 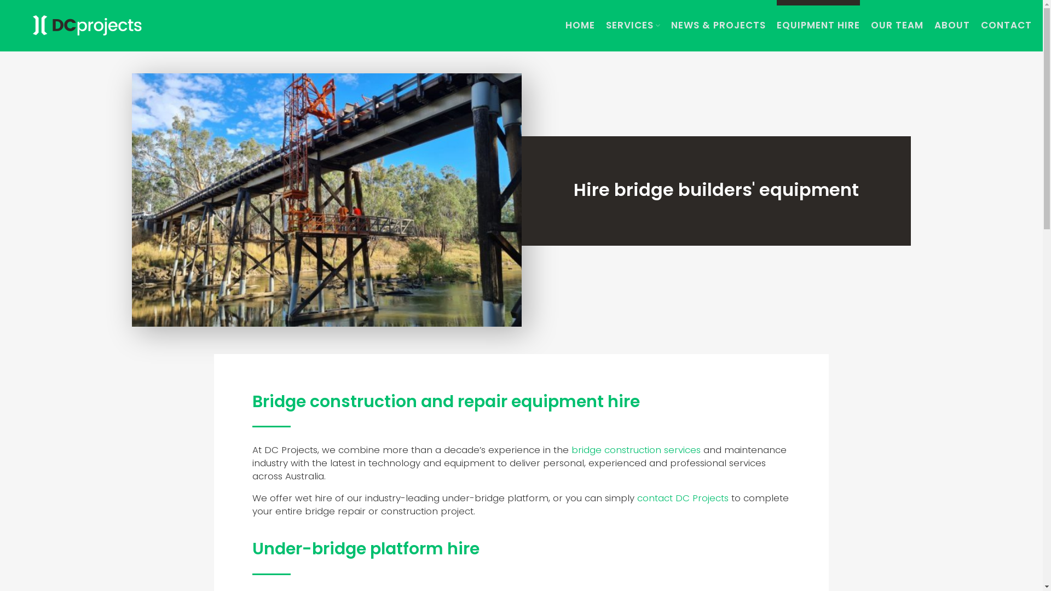 What do you see at coordinates (718, 26) in the screenshot?
I see `NEWS & PROJECTS` at bounding box center [718, 26].